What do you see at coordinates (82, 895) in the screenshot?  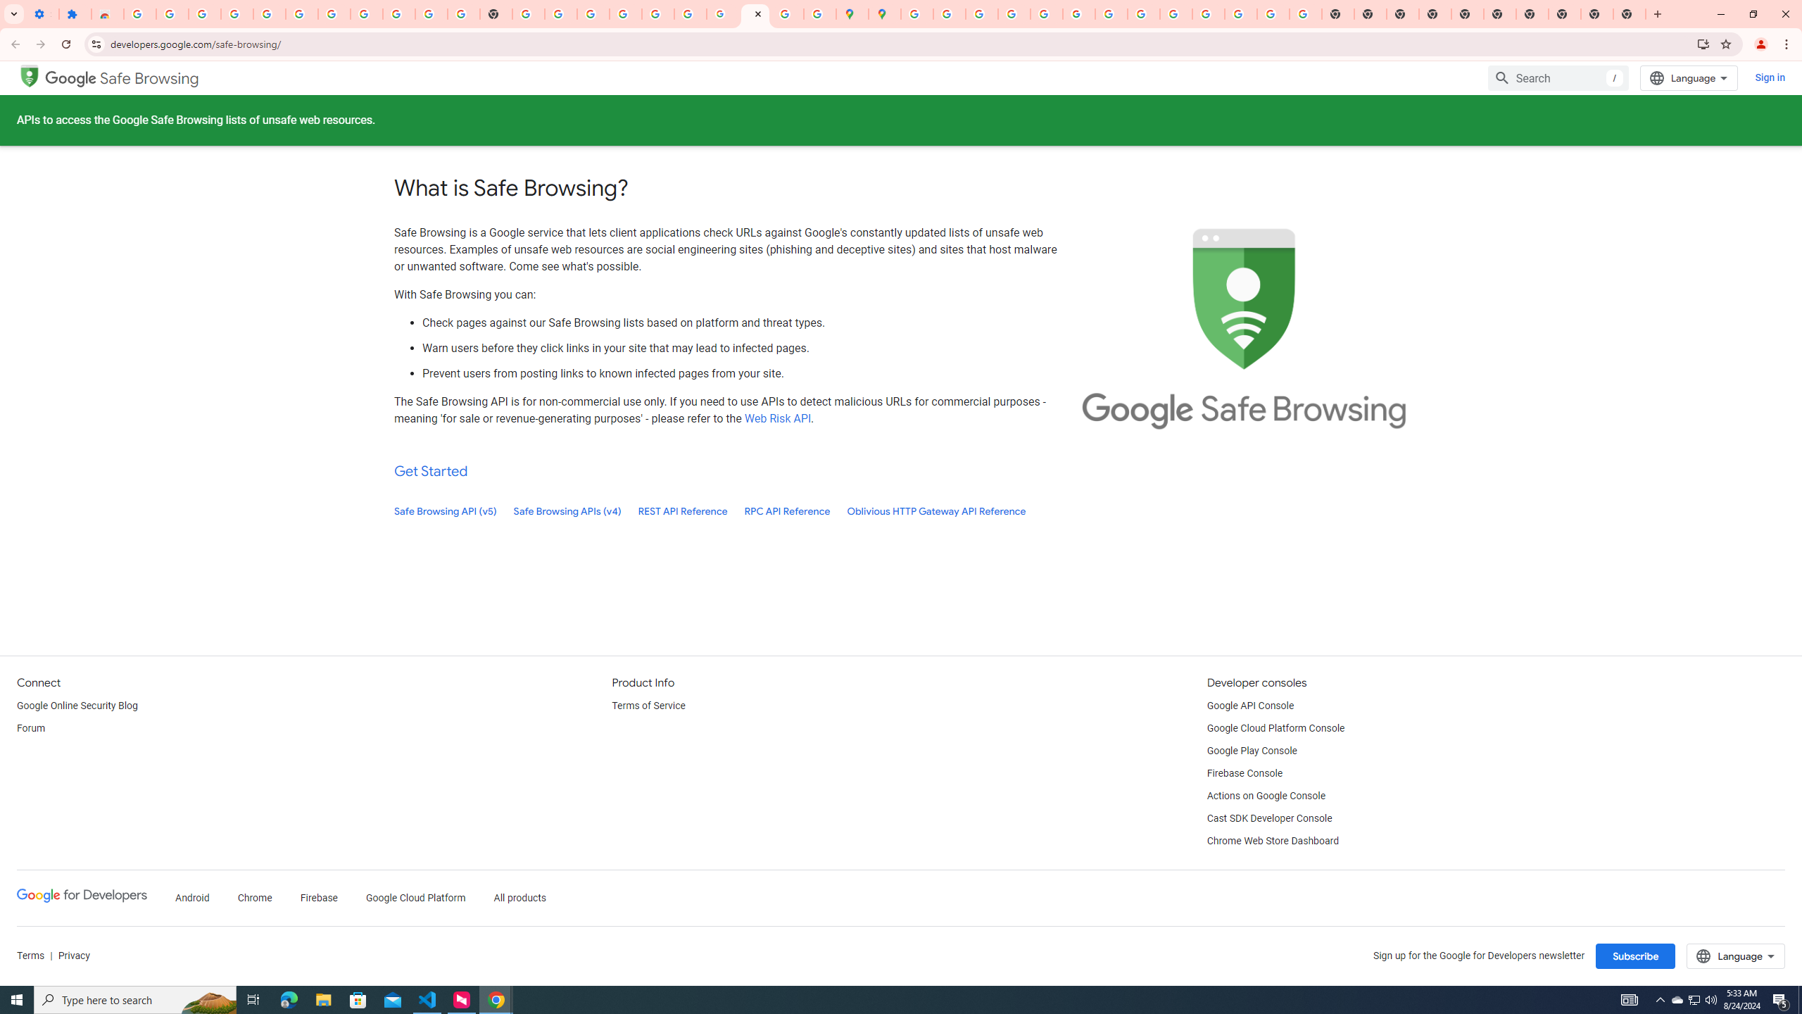 I see `Google Developers` at bounding box center [82, 895].